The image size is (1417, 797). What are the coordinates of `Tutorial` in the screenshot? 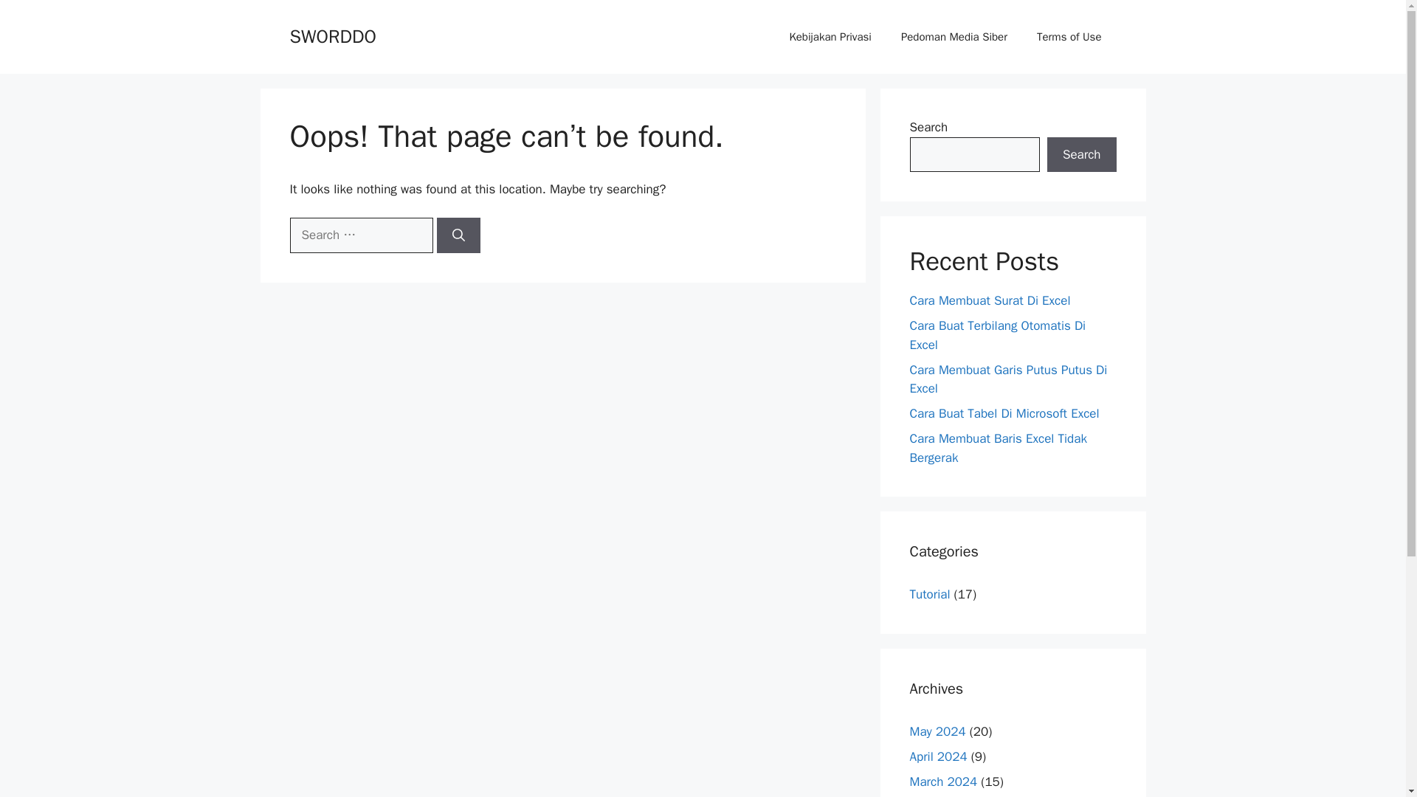 It's located at (929, 594).